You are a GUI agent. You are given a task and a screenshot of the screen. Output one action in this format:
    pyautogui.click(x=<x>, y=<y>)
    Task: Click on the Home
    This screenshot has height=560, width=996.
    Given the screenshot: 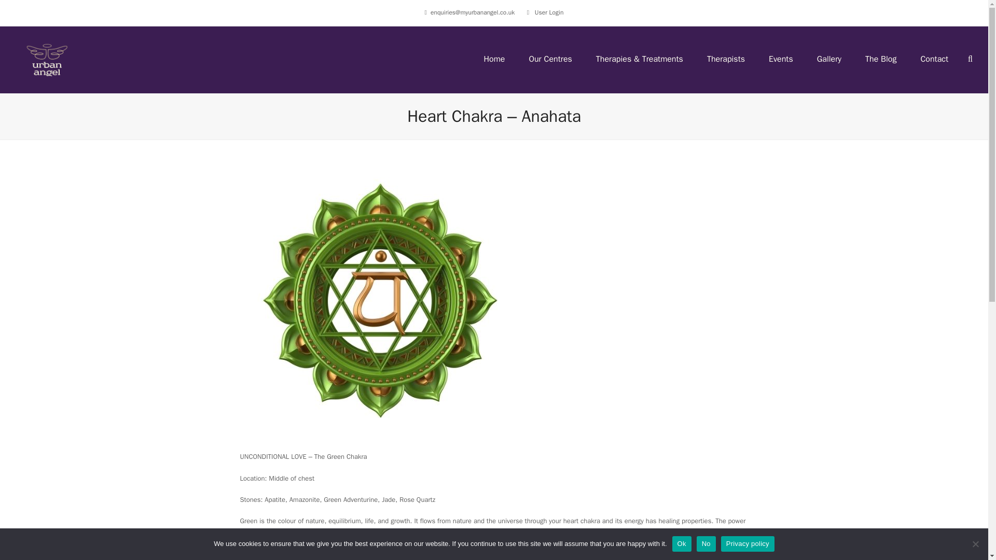 What is the action you would take?
    pyautogui.click(x=494, y=59)
    